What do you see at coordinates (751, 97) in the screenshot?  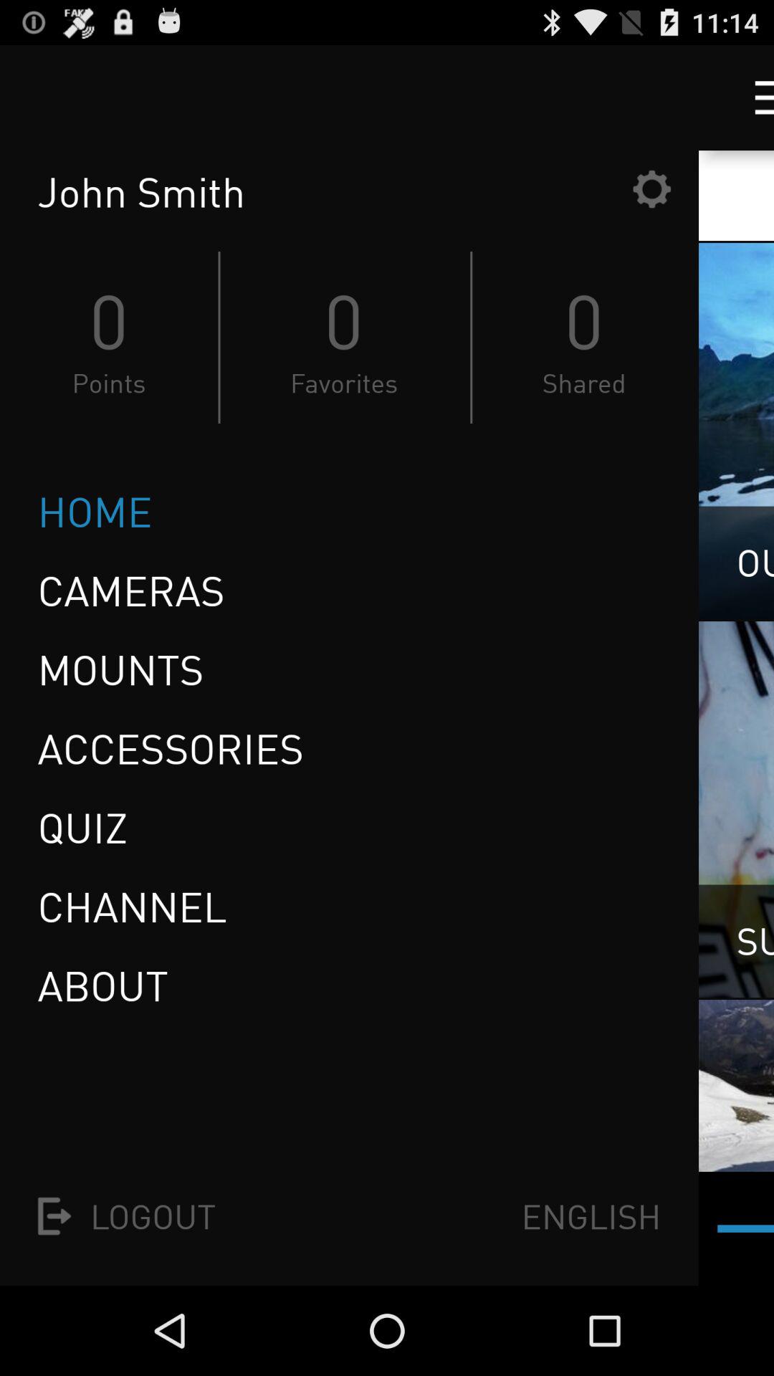 I see `more options button` at bounding box center [751, 97].